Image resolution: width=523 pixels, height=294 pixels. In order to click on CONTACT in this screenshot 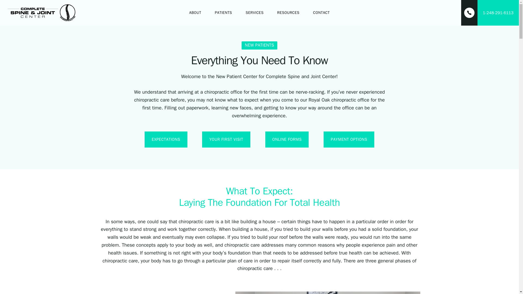, I will do `click(321, 13)`.